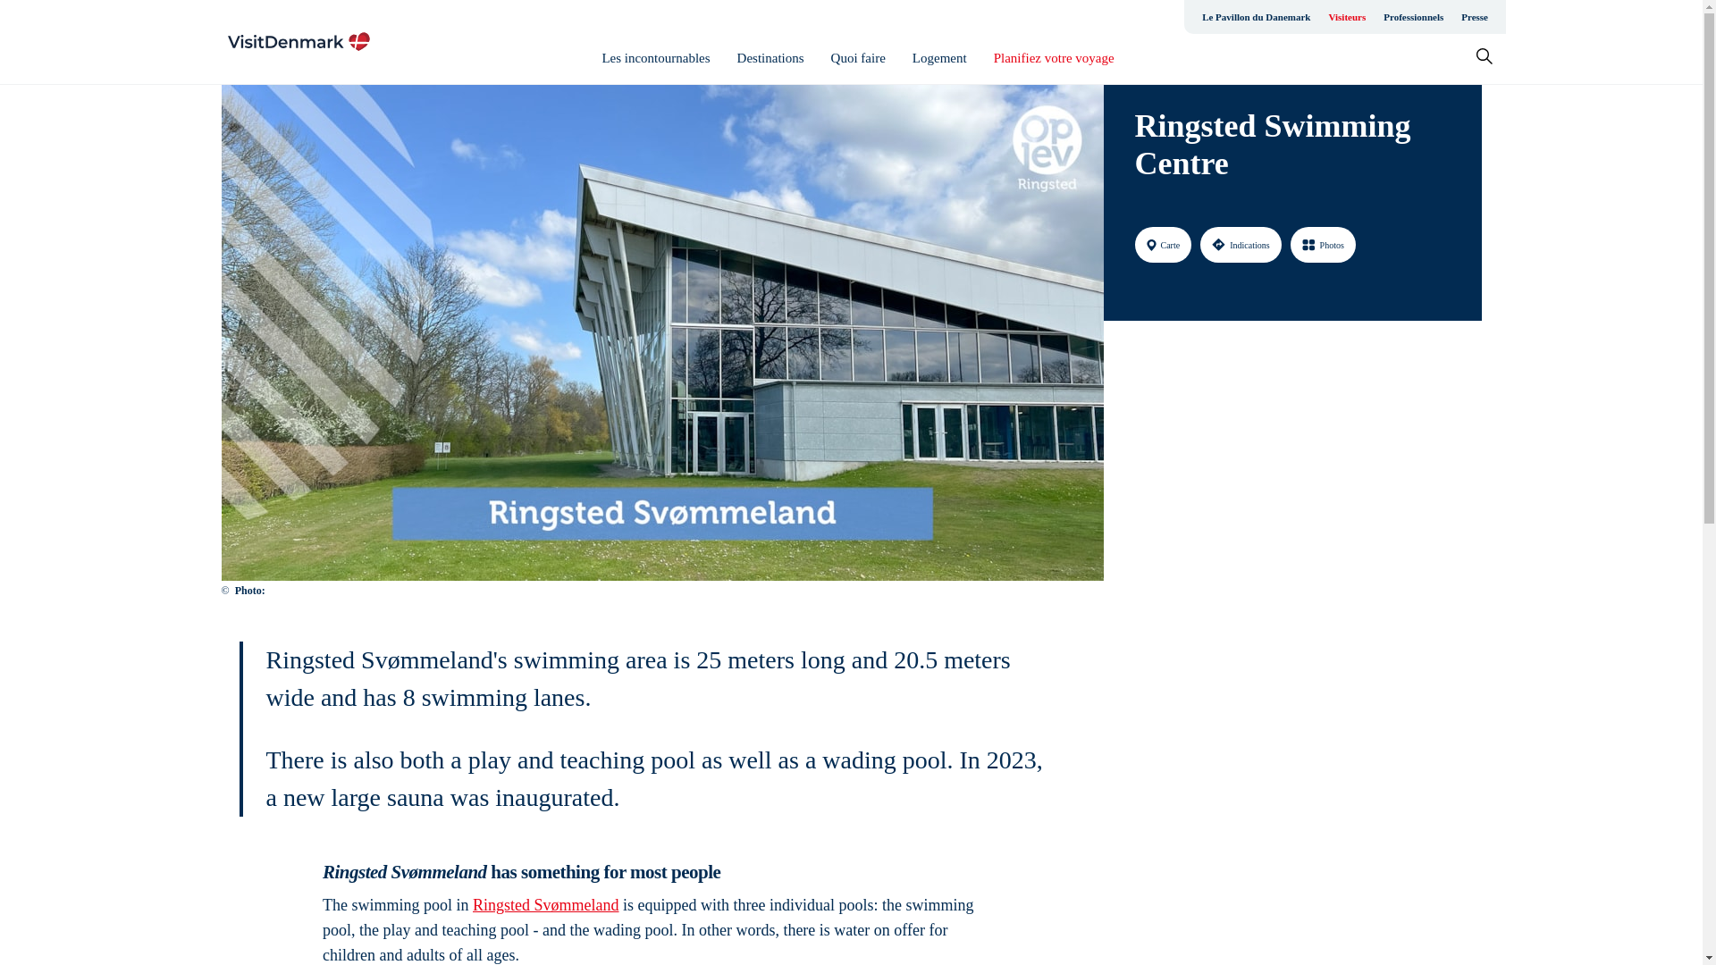 The image size is (1716, 965). I want to click on Indications, so click(1240, 244).